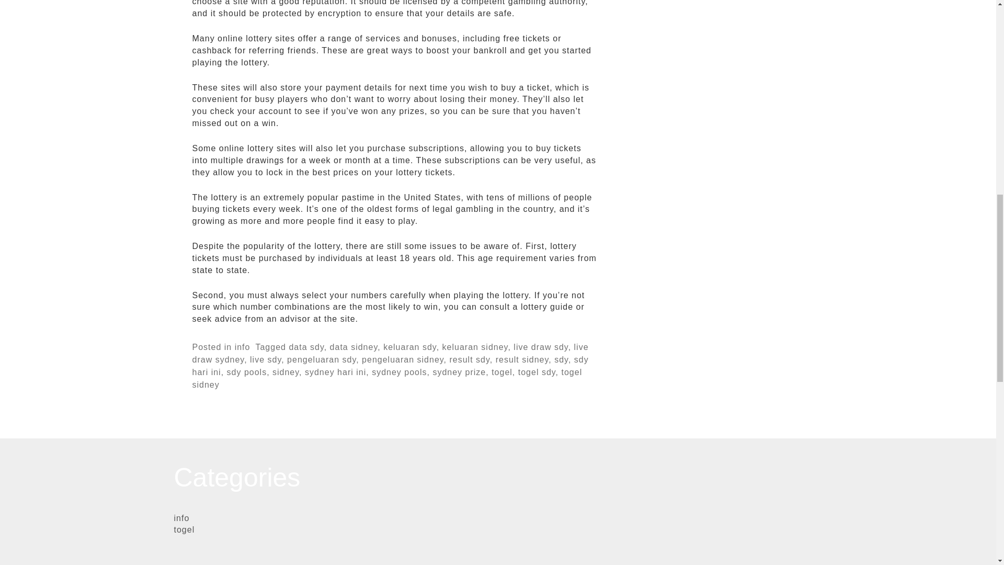 This screenshot has height=565, width=1004. What do you see at coordinates (469, 360) in the screenshot?
I see `result sdy` at bounding box center [469, 360].